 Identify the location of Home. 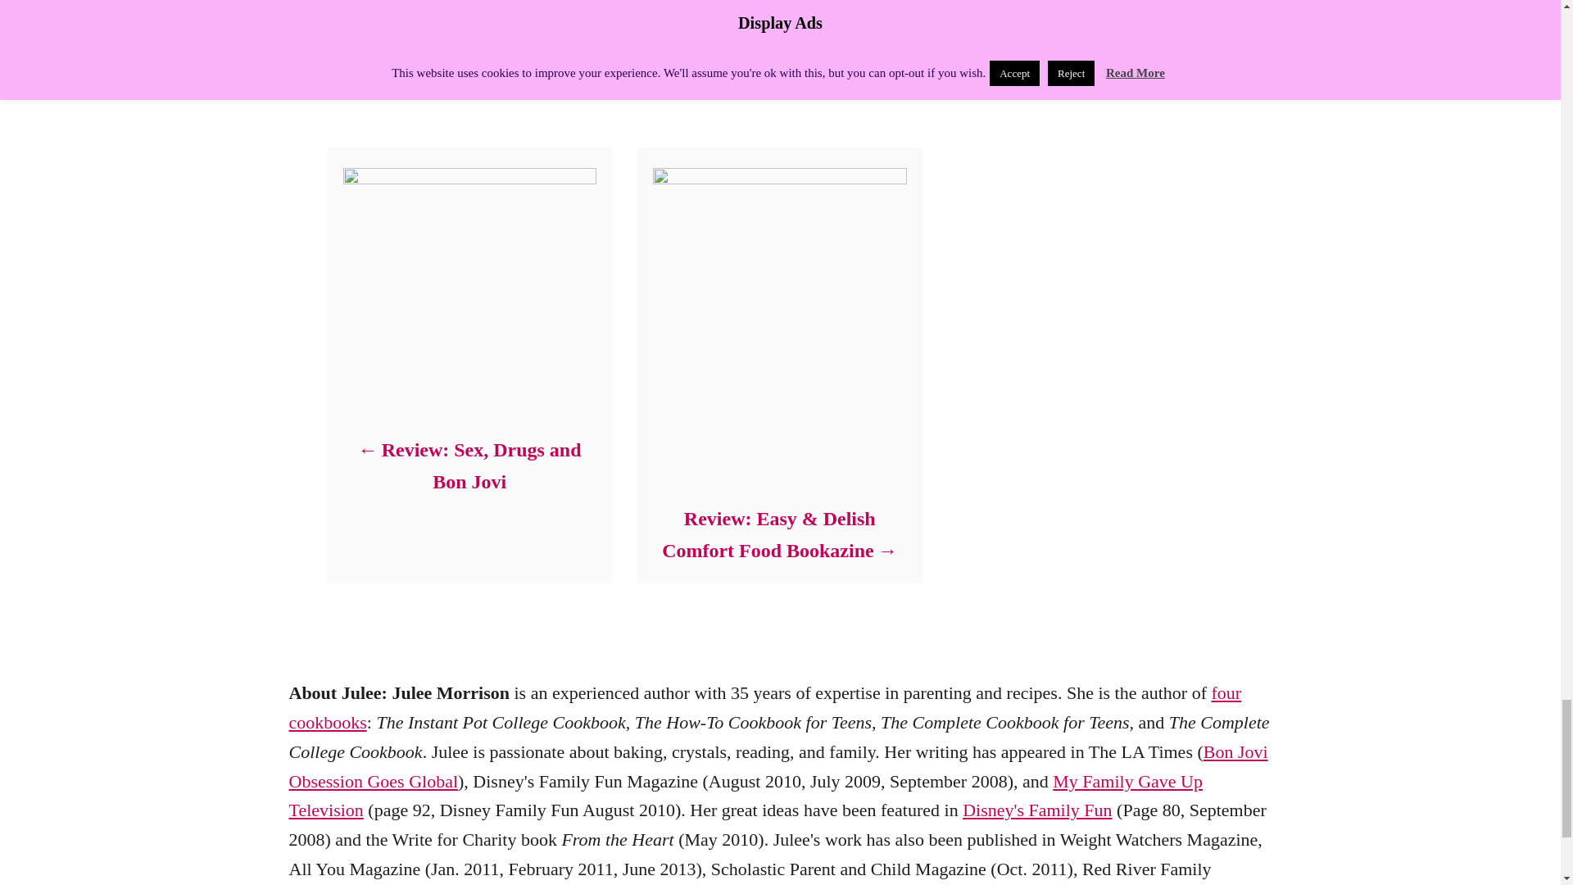
(340, 59).